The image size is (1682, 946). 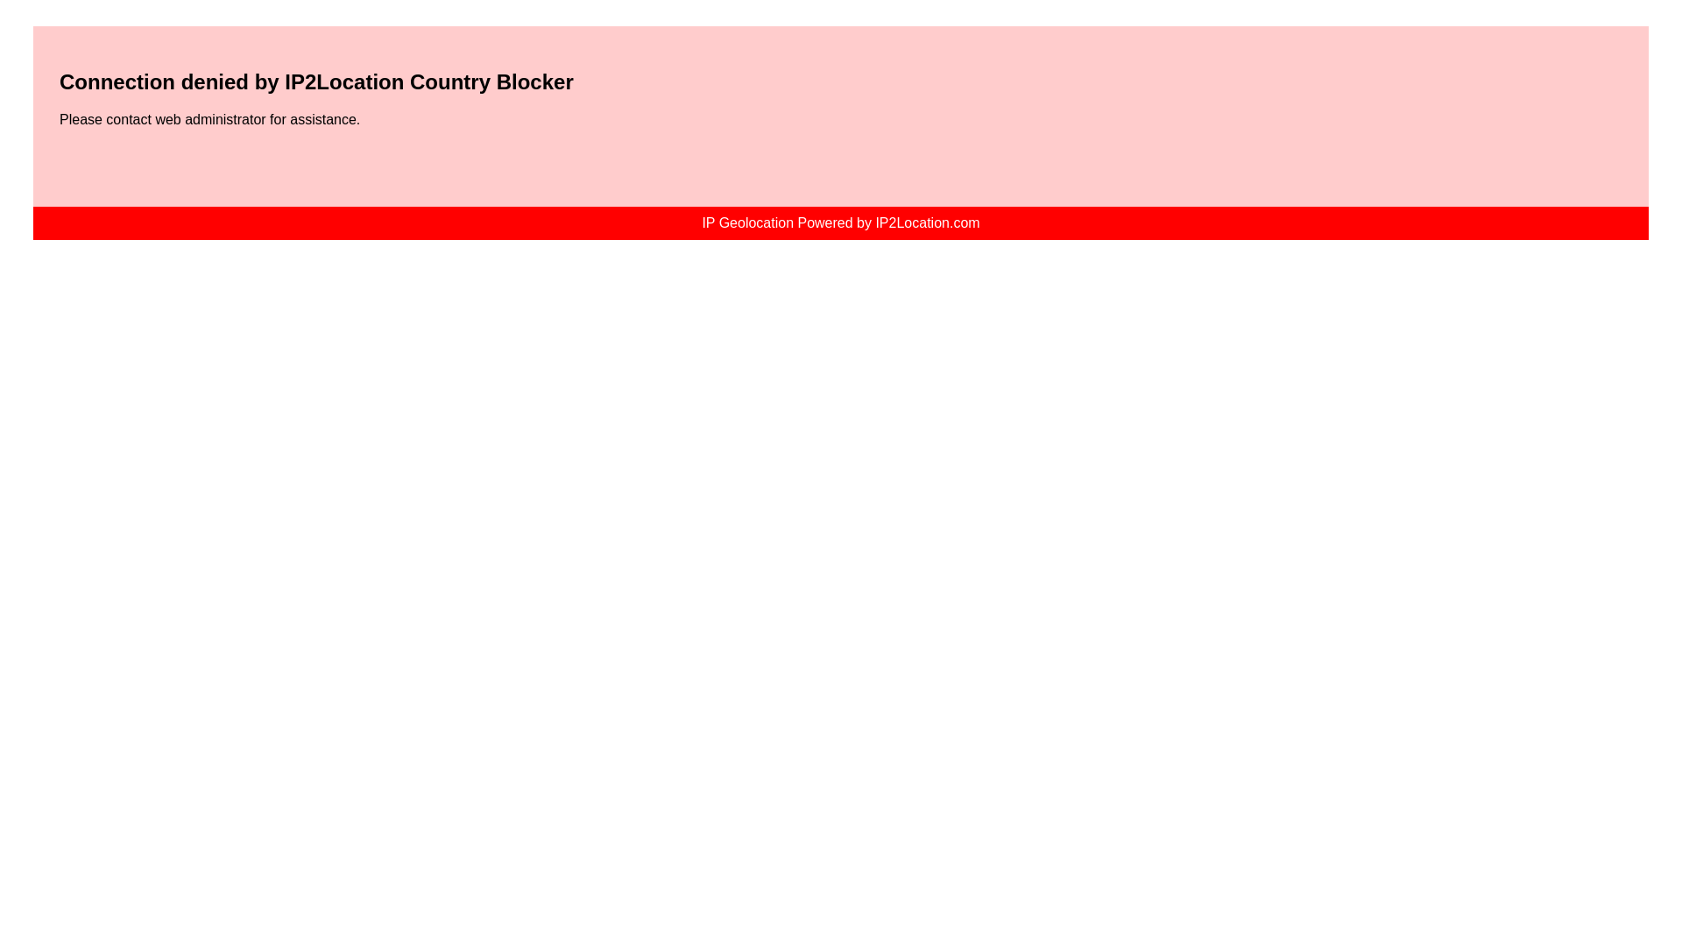 I want to click on IP Geolocation Powered by IP2Location.com, so click(x=839, y=222).